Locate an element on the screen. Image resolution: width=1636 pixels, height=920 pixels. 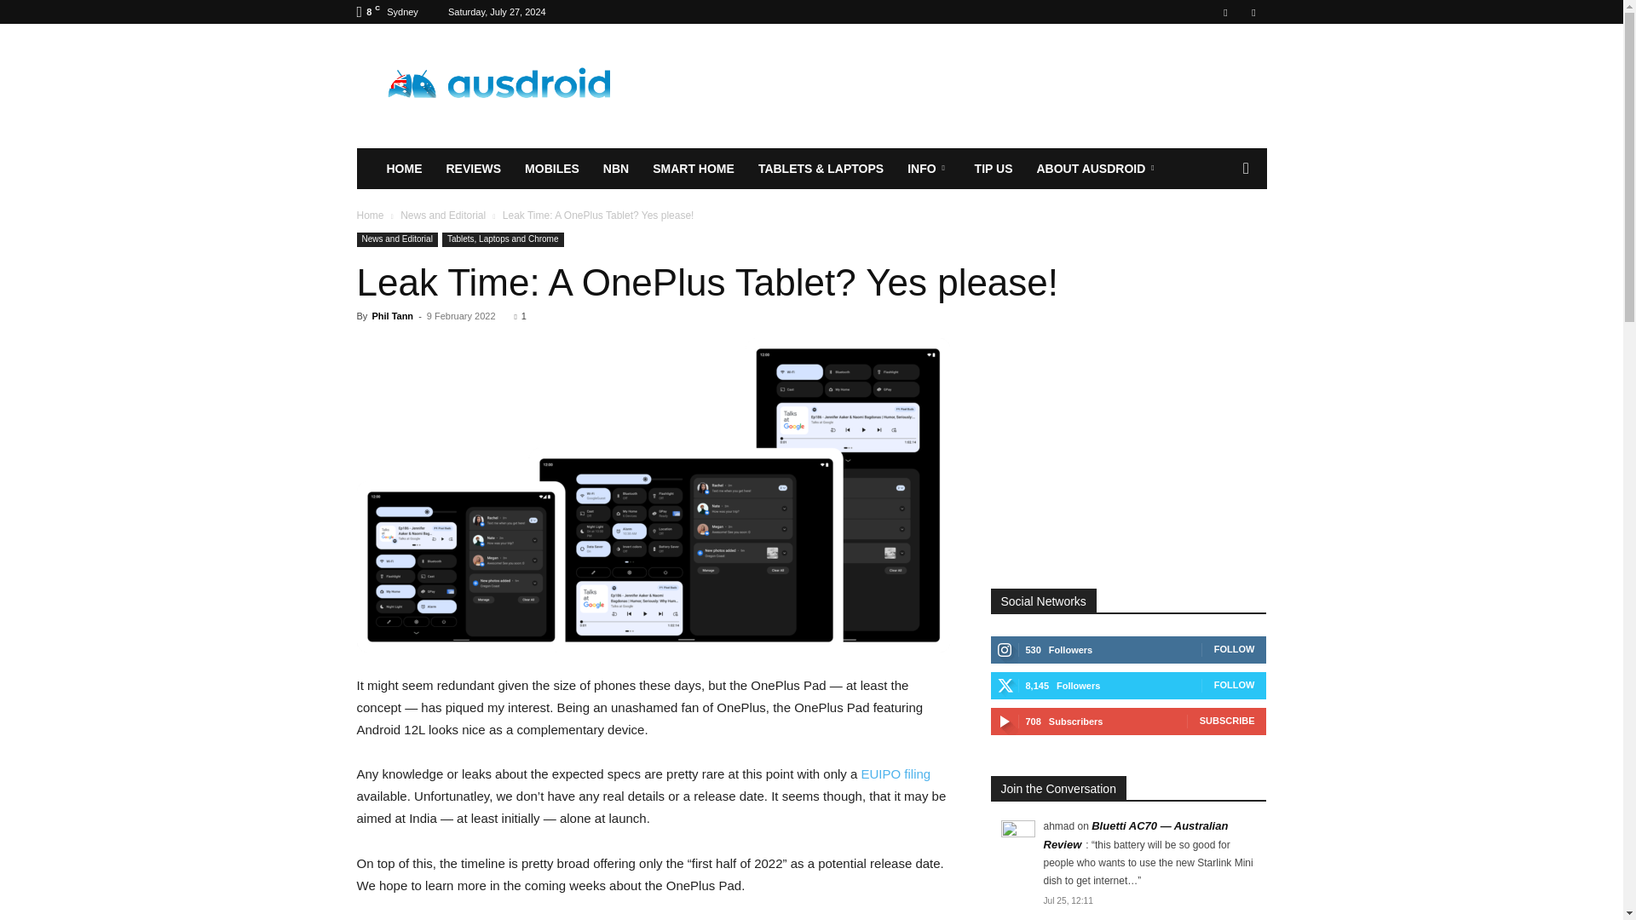
Telegram is located at coordinates (1225, 12).